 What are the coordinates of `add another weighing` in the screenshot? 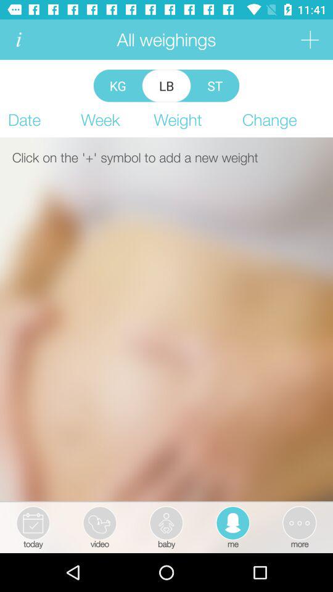 It's located at (310, 39).